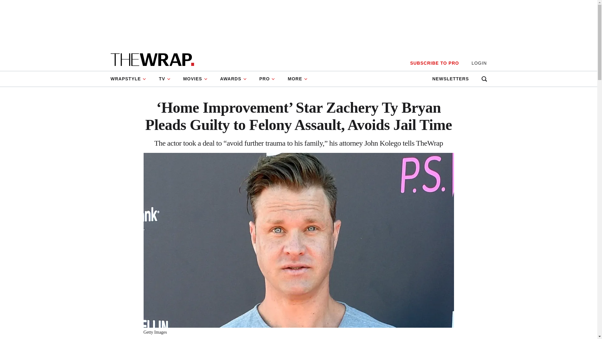 The height and width of the screenshot is (339, 602). Describe the element at coordinates (131, 79) in the screenshot. I see `WRAPSTYLE` at that location.